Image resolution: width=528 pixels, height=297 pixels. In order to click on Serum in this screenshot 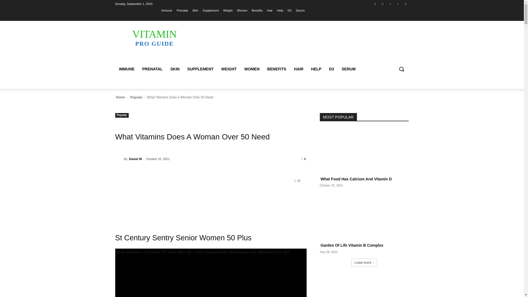, I will do `click(300, 10)`.